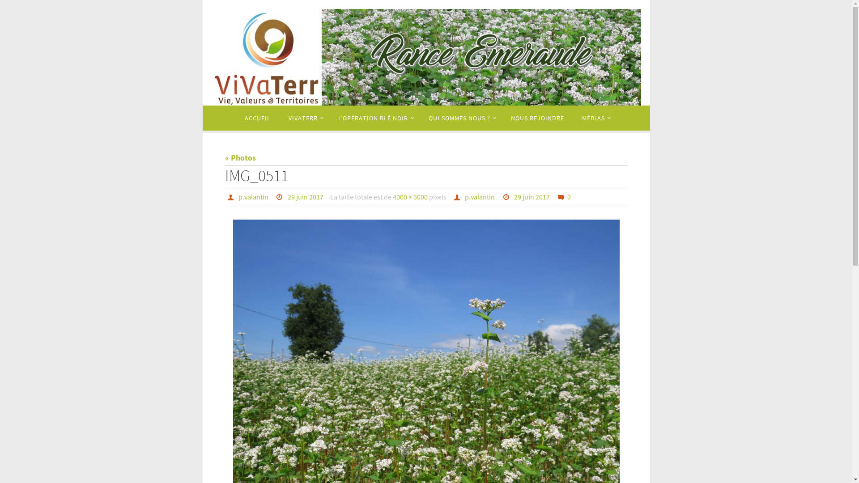 The image size is (859, 483). What do you see at coordinates (532, 197) in the screenshot?
I see `29 juin 2017` at bounding box center [532, 197].